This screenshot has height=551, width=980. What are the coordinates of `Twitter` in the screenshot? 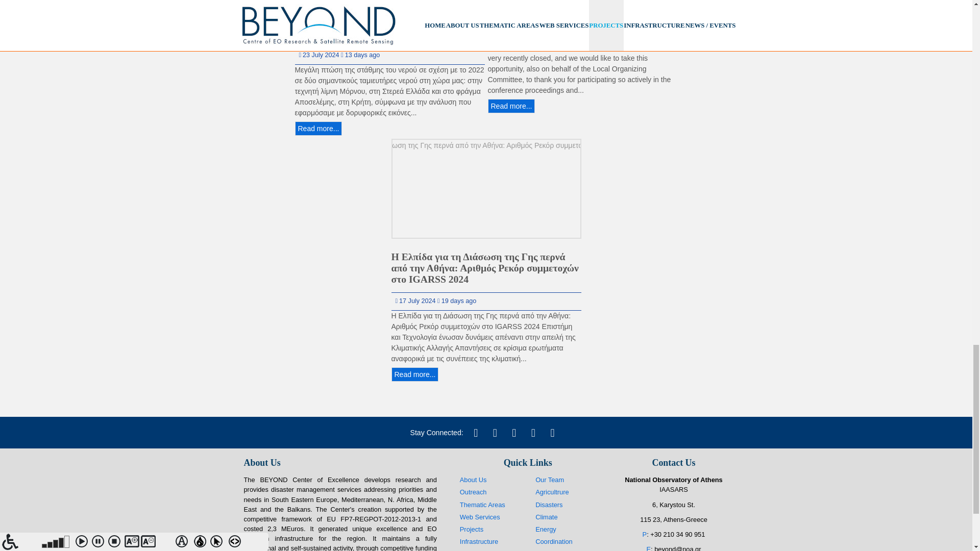 It's located at (476, 433).